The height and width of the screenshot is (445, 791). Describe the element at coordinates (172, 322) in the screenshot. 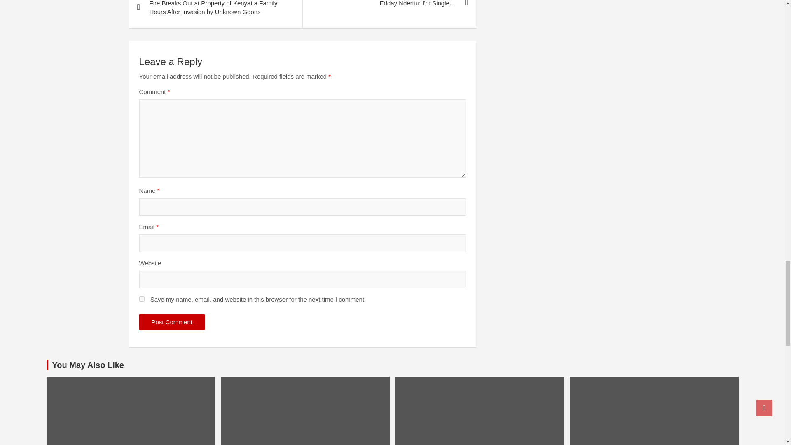

I see `Post Comment` at that location.